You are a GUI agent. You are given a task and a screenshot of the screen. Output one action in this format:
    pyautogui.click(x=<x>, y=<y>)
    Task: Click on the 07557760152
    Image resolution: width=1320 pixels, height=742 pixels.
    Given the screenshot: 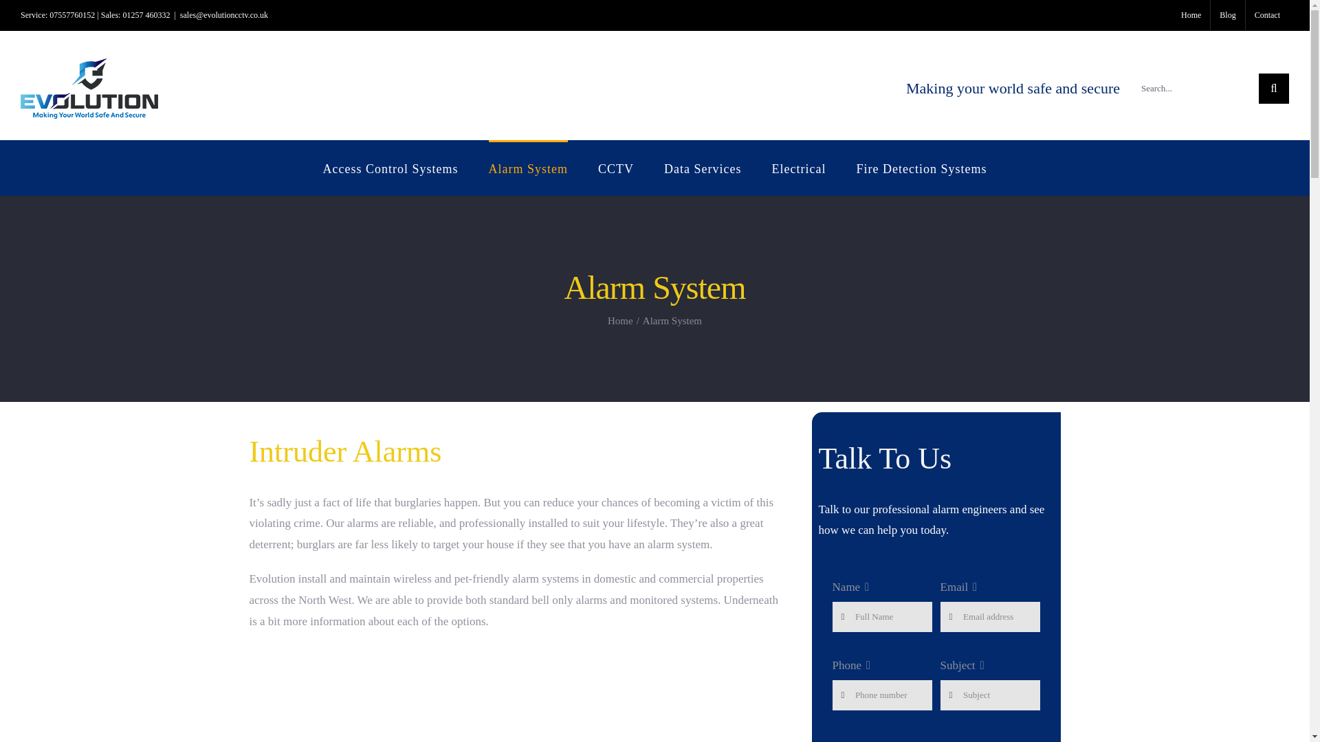 What is the action you would take?
    pyautogui.click(x=72, y=15)
    